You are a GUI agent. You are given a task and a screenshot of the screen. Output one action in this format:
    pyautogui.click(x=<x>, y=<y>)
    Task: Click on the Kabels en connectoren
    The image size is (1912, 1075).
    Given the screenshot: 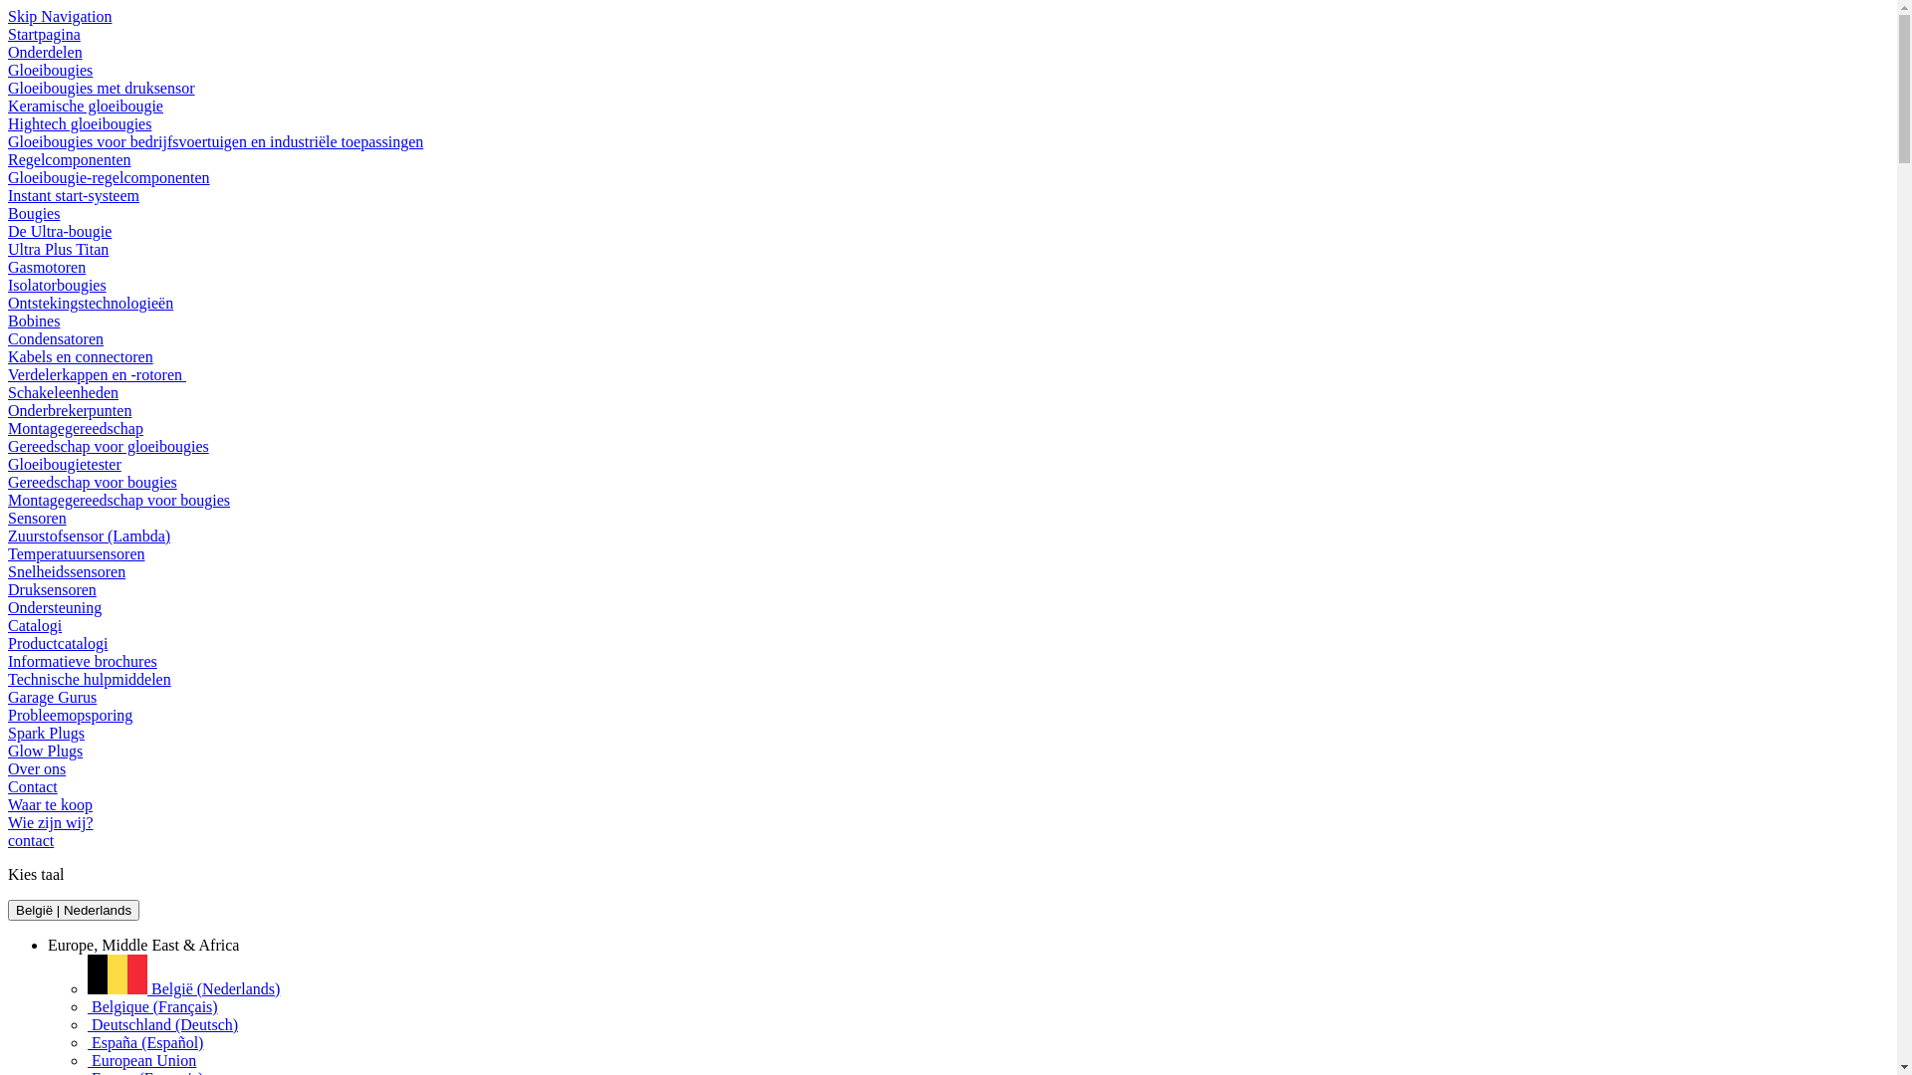 What is the action you would take?
    pyautogui.click(x=81, y=356)
    